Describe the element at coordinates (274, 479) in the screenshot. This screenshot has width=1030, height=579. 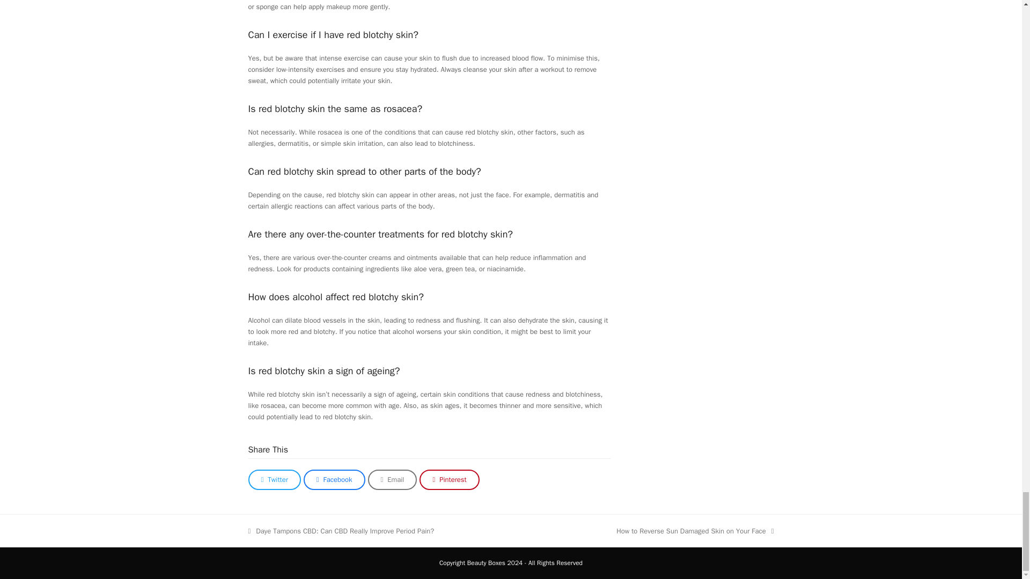
I see `Twitter` at that location.